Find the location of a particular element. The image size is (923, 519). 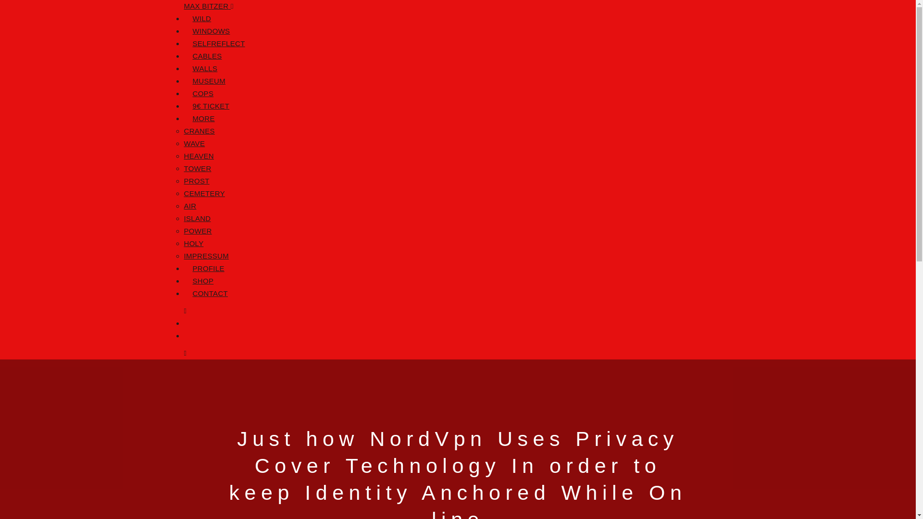

CEMETERY is located at coordinates (204, 193).